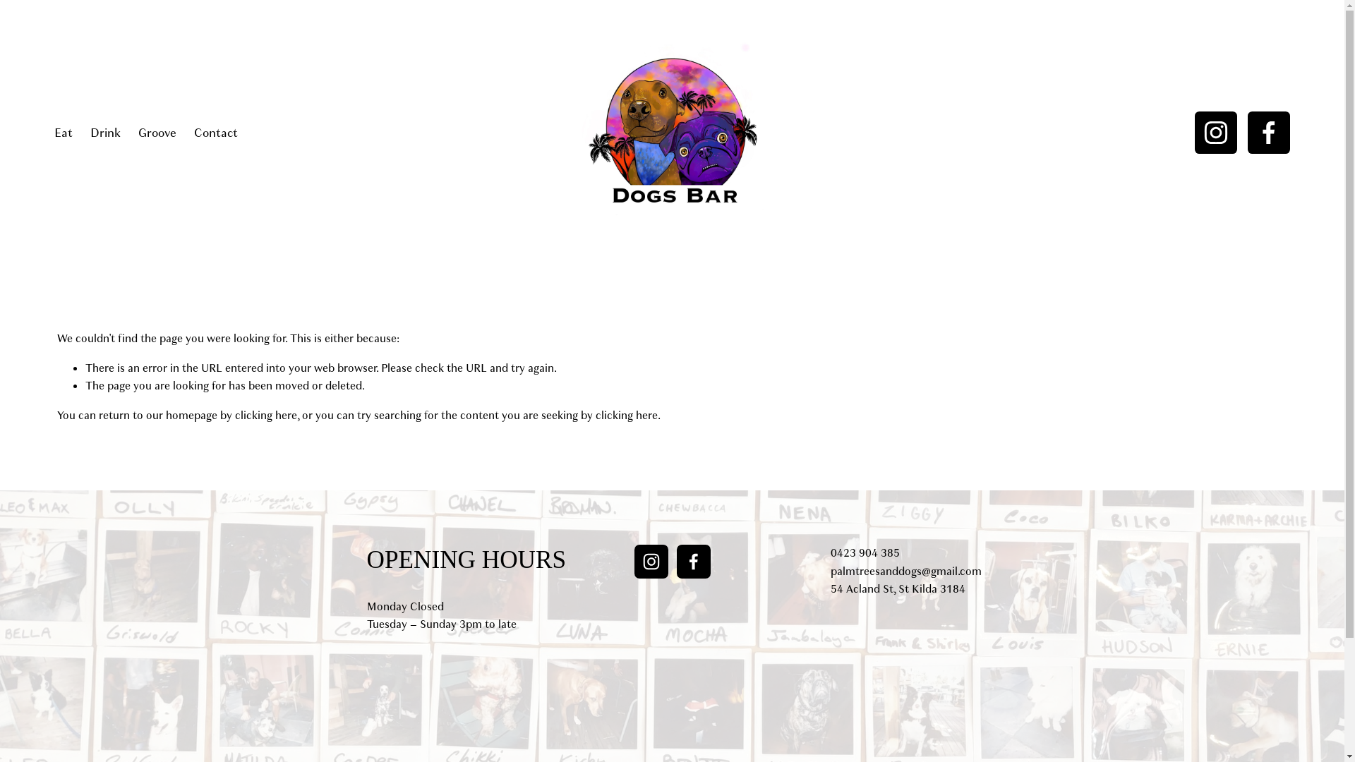  I want to click on clicking here, so click(266, 416).